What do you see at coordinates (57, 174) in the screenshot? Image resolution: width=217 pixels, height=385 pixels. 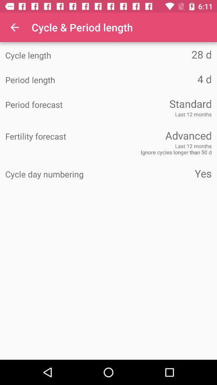 I see `select item next to yes item` at bounding box center [57, 174].